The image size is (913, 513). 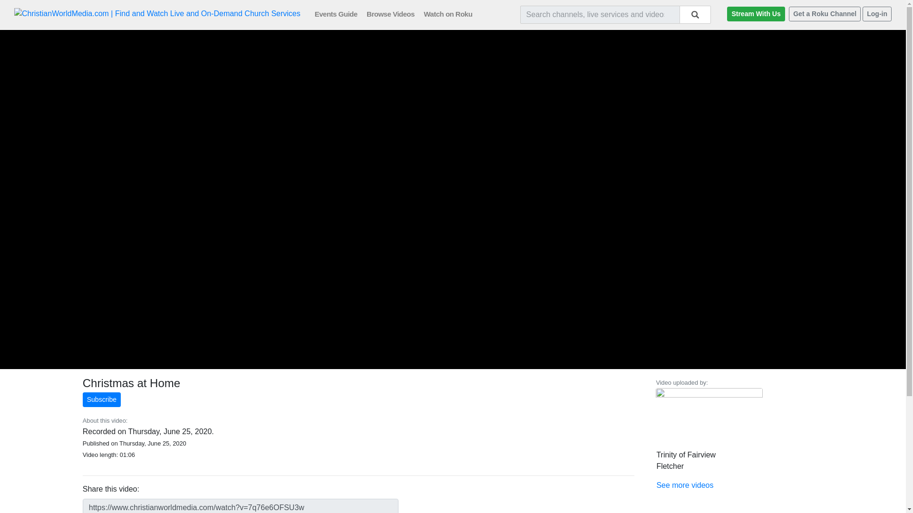 I want to click on Events Guide, so click(x=340, y=13).